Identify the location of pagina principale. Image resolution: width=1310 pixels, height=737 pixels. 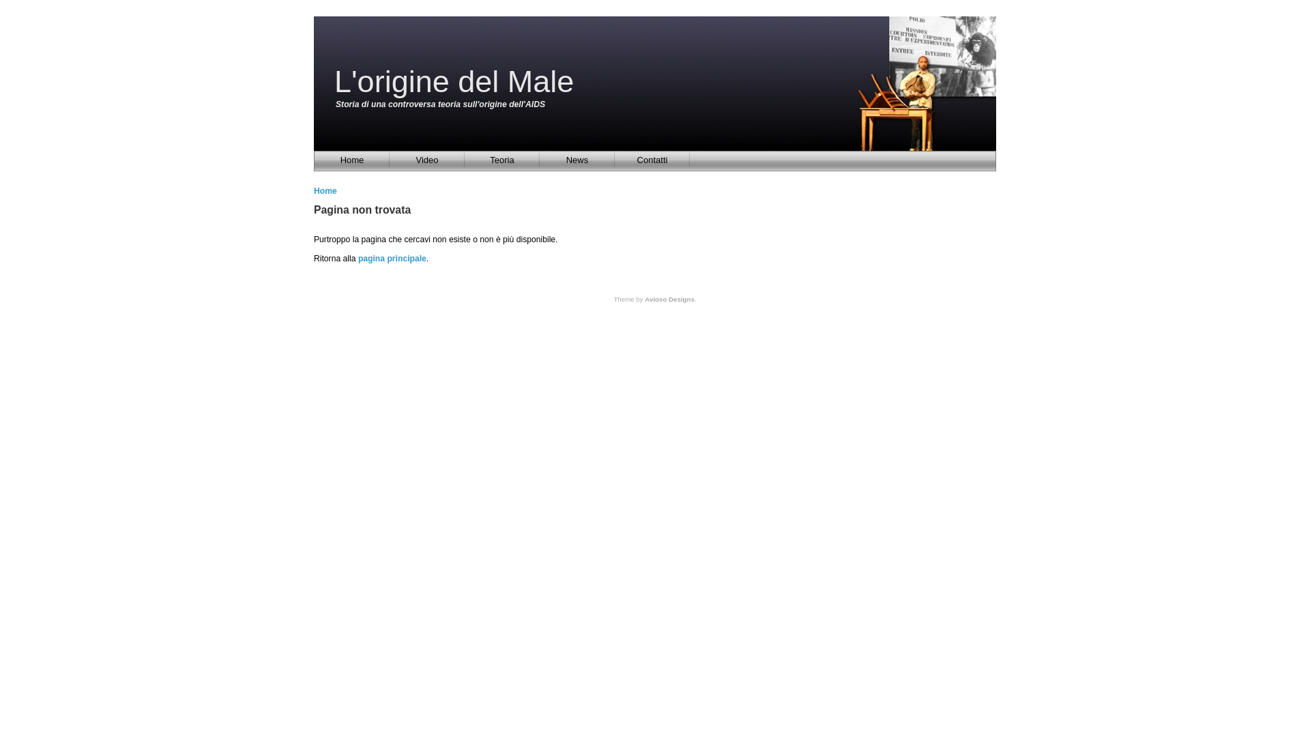
(392, 259).